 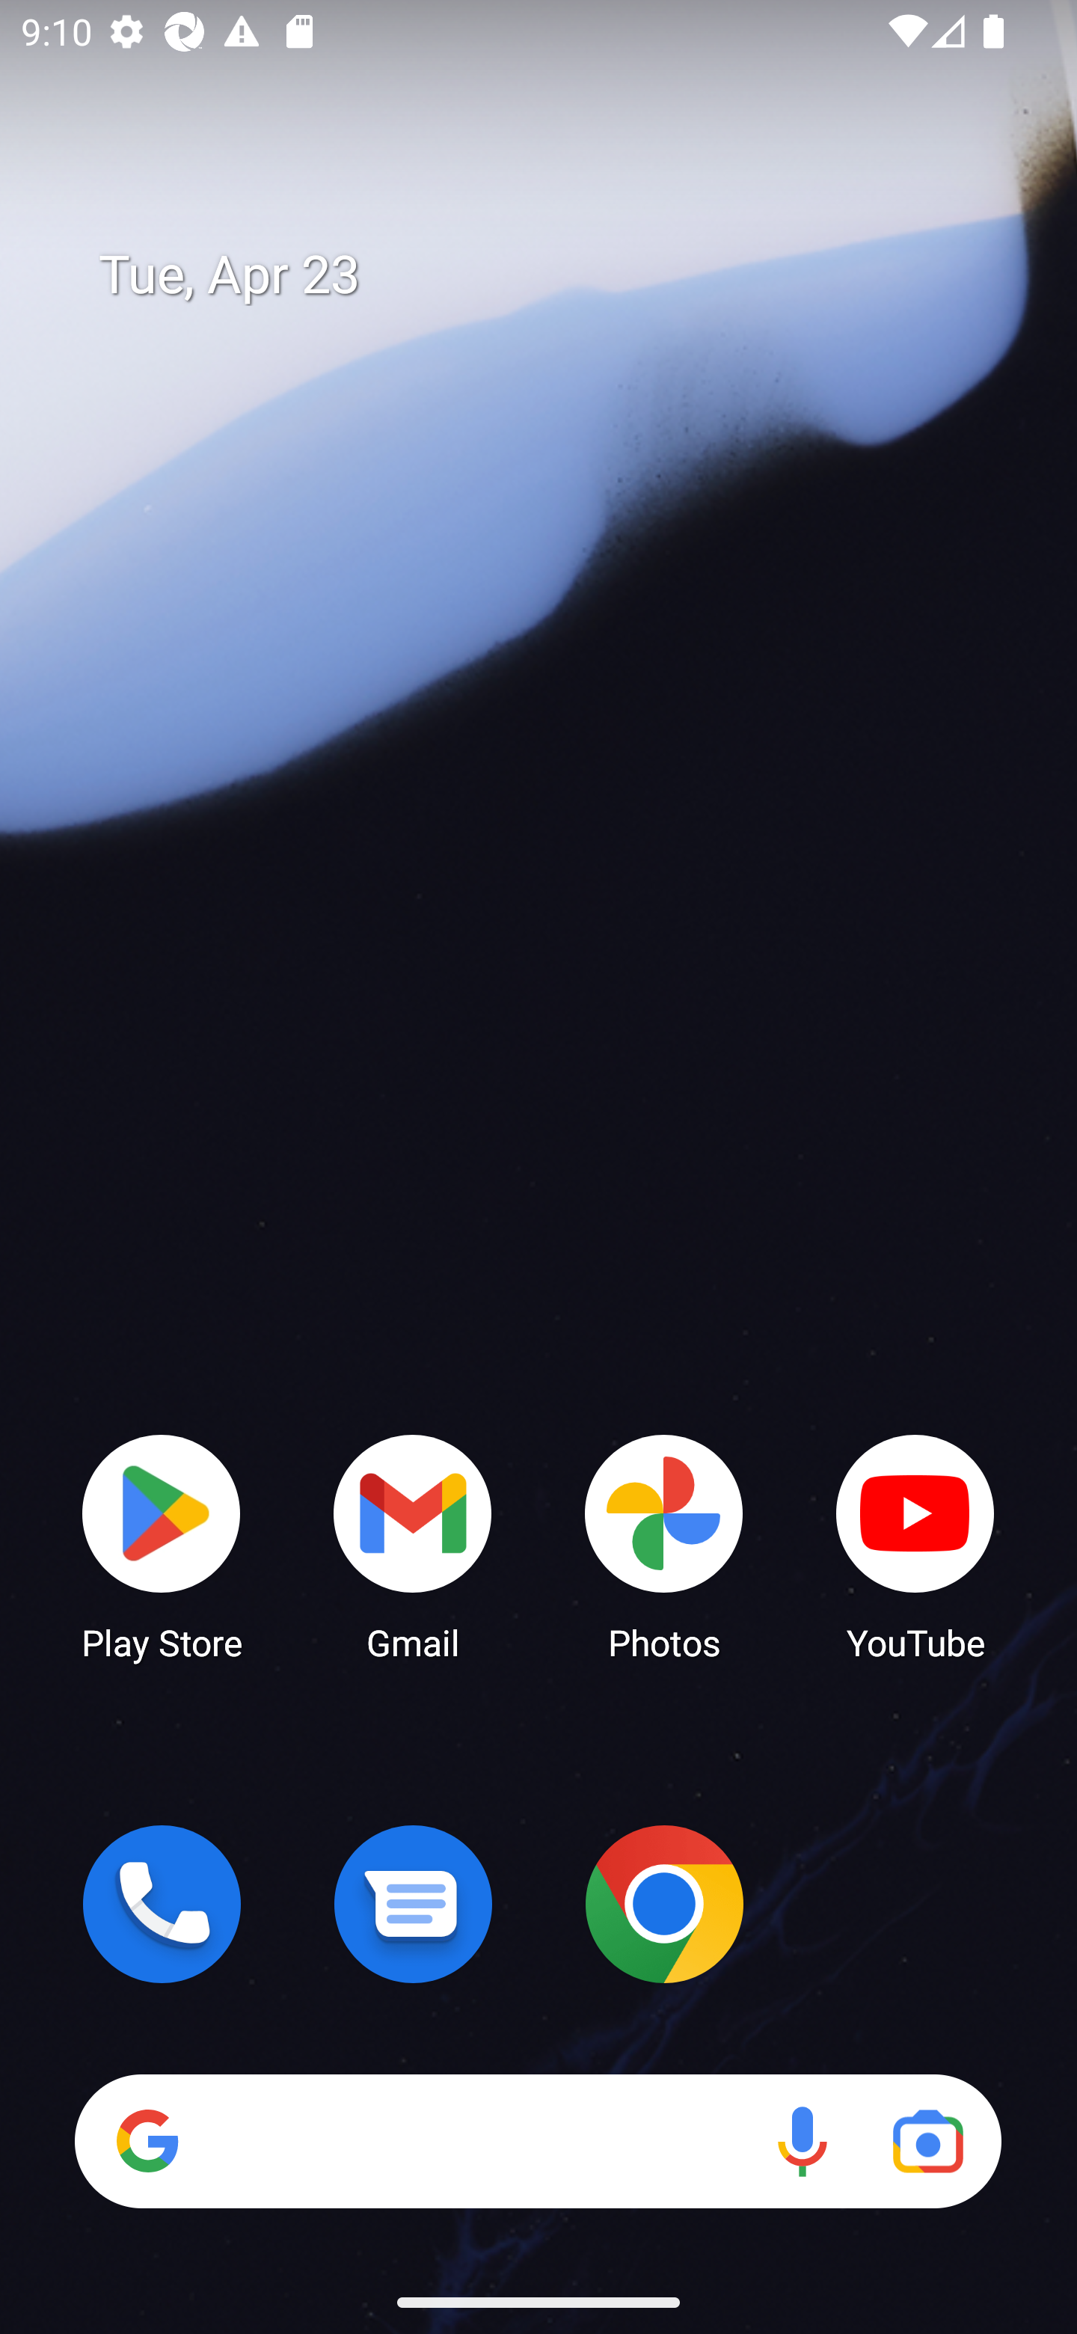 What do you see at coordinates (538, 2141) in the screenshot?
I see `Search Voice search Google Lens` at bounding box center [538, 2141].